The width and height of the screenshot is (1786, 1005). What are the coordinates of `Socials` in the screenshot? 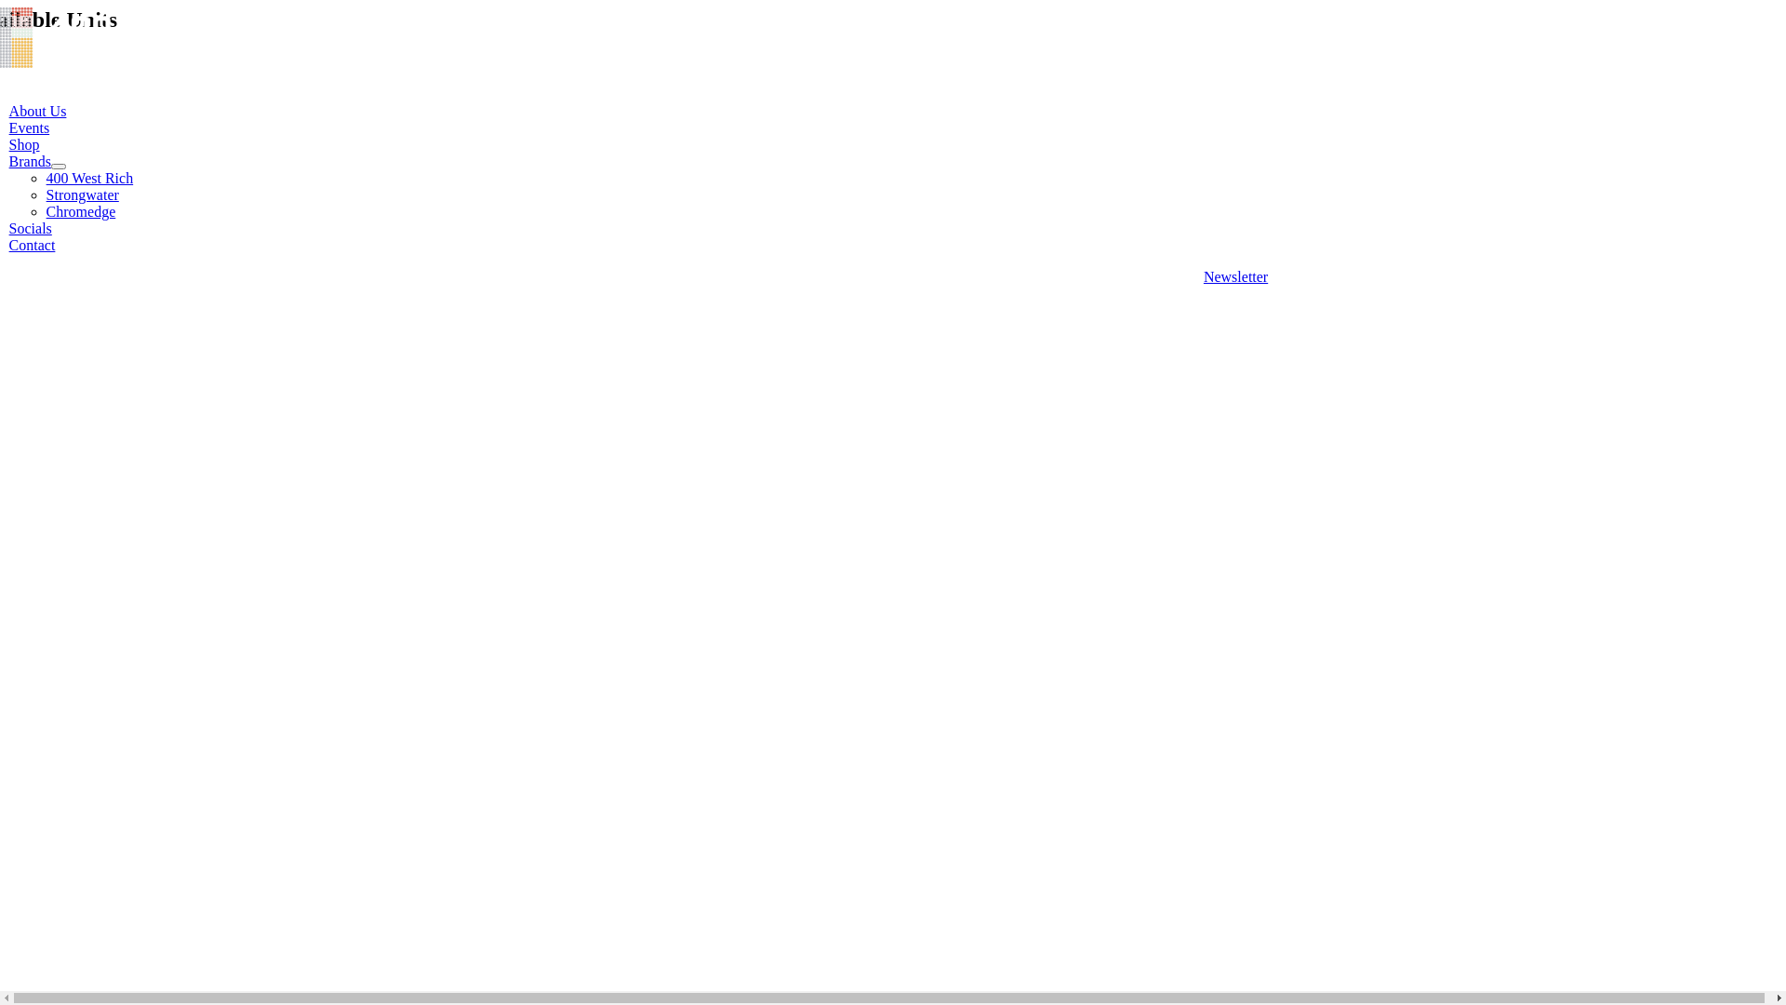 It's located at (31, 229).